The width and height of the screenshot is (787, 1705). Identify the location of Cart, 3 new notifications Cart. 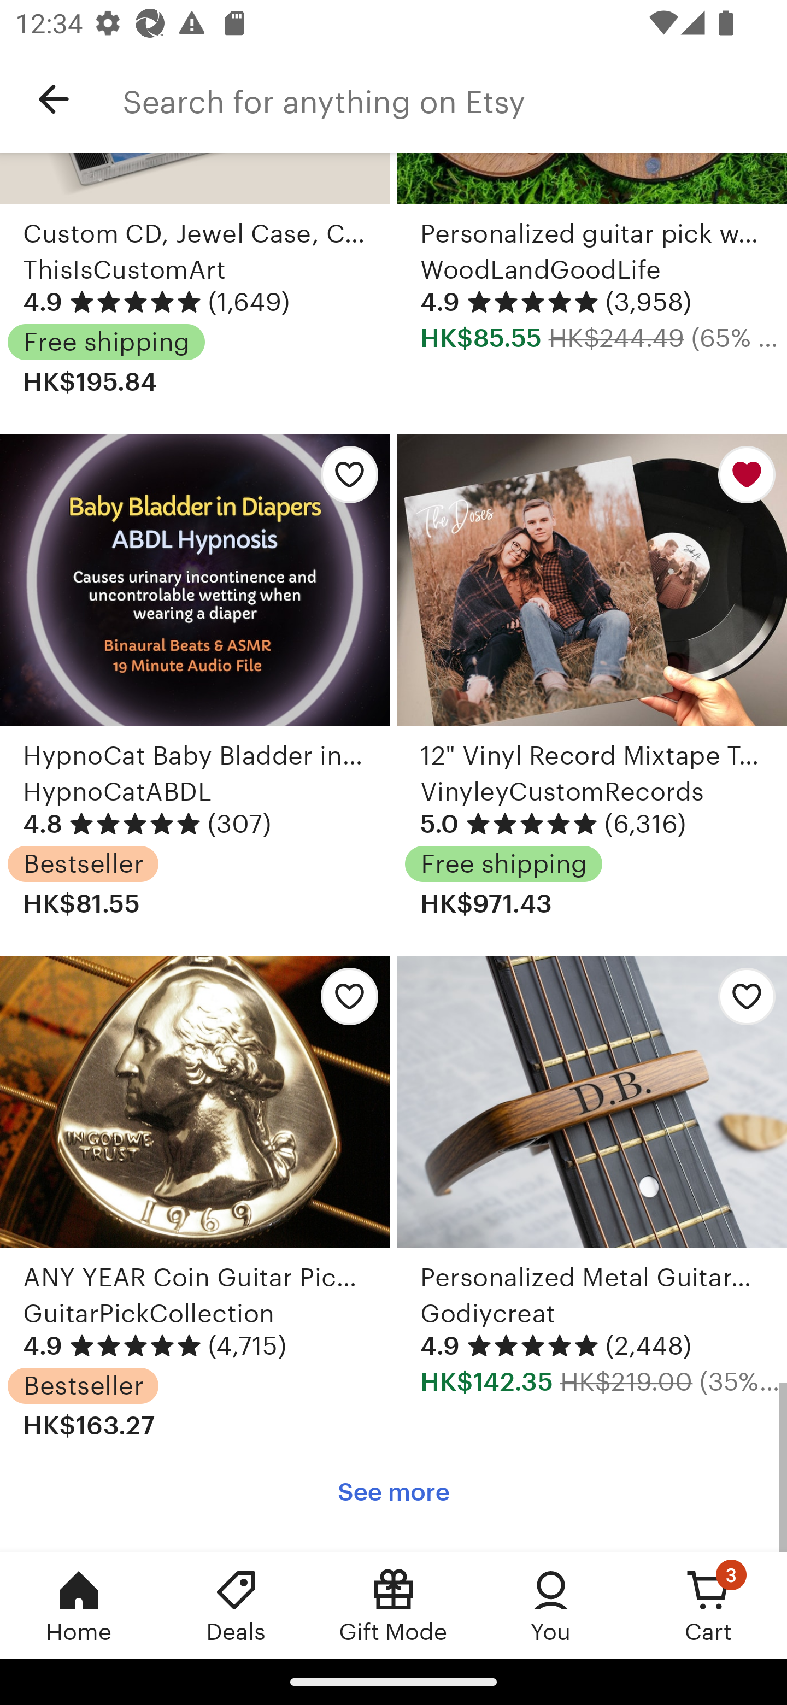
(708, 1605).